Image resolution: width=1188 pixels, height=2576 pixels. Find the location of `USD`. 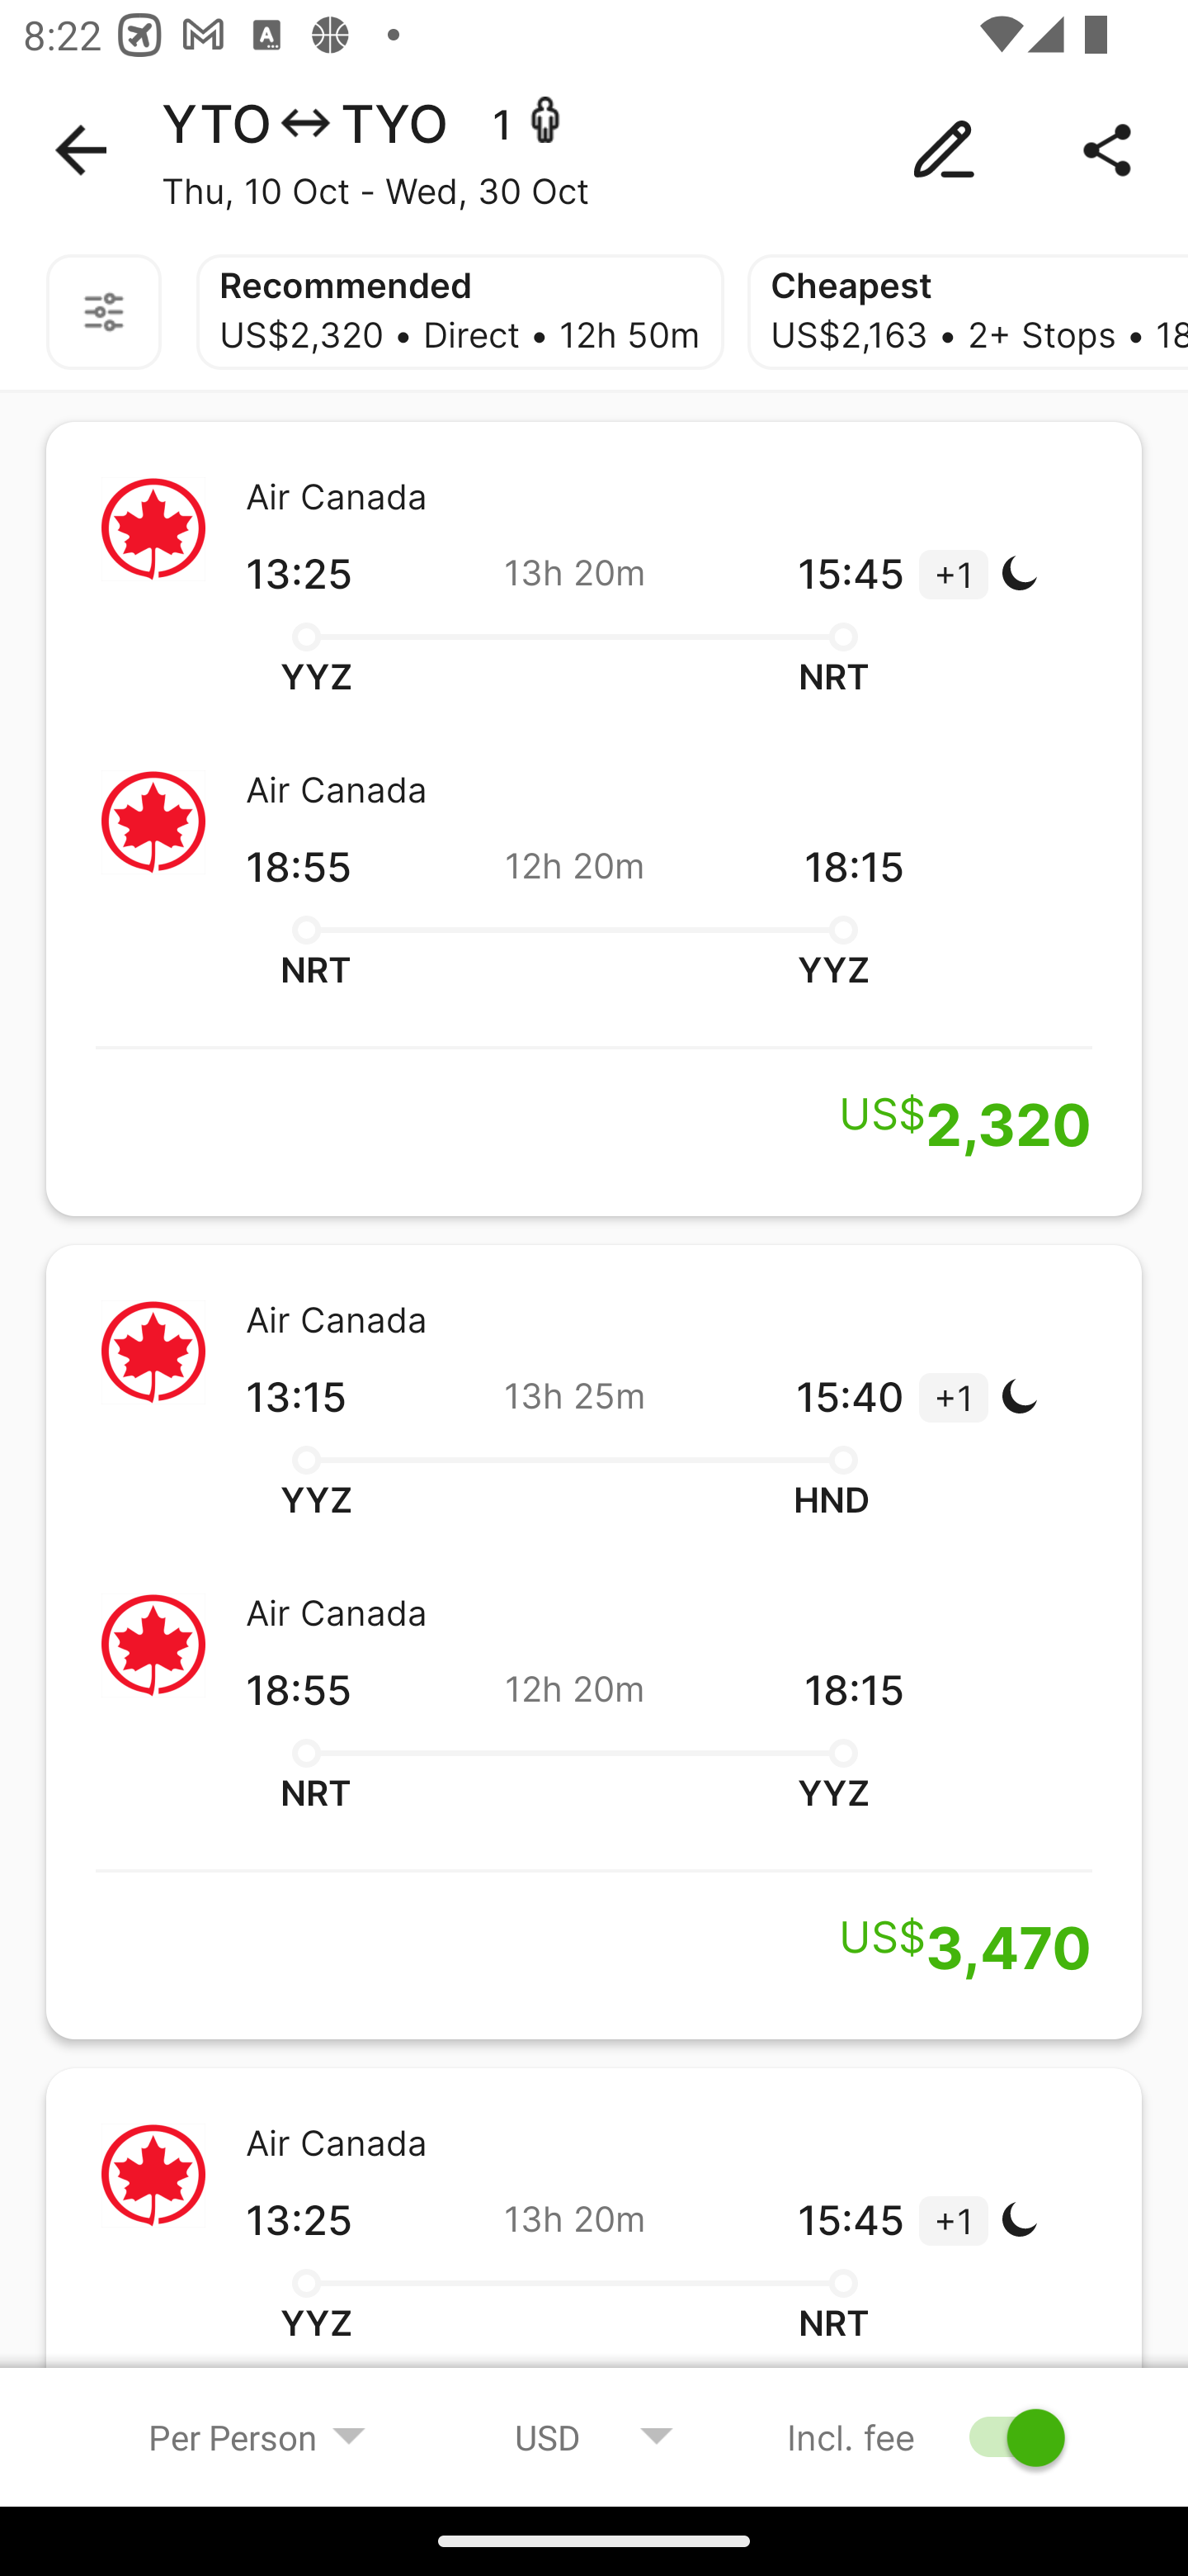

USD is located at coordinates (594, 2436).